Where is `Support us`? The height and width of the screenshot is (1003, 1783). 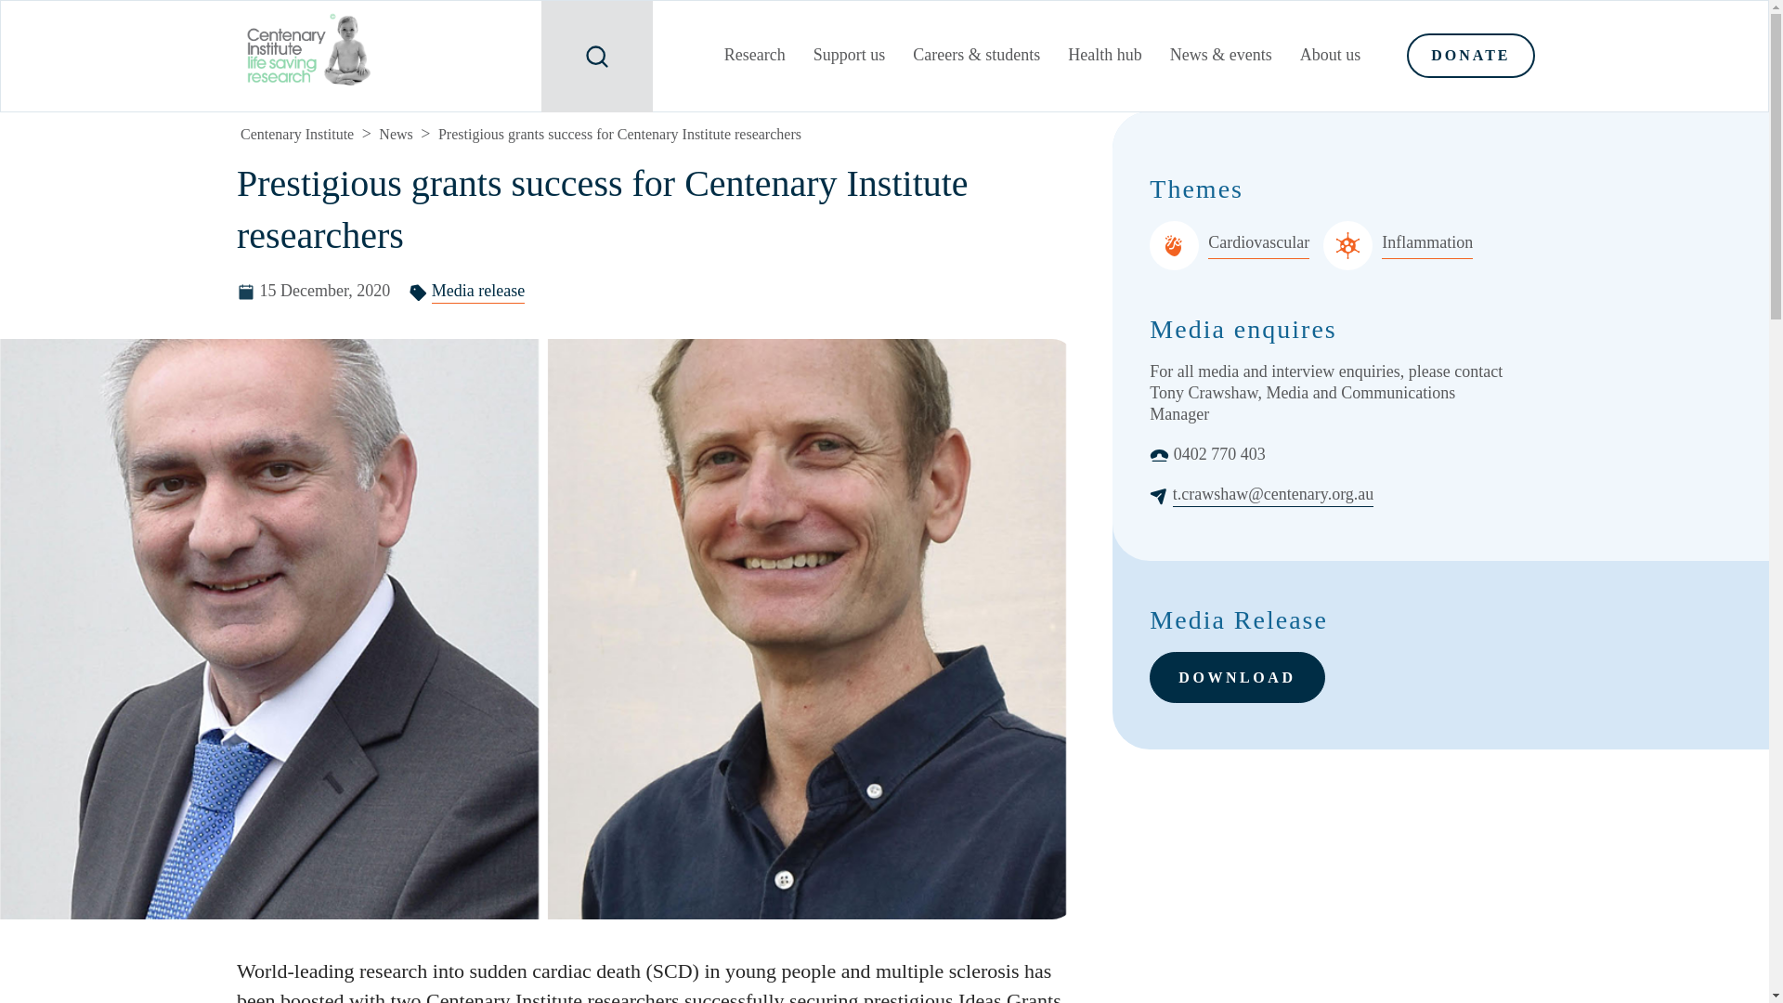
Support us is located at coordinates (849, 58).